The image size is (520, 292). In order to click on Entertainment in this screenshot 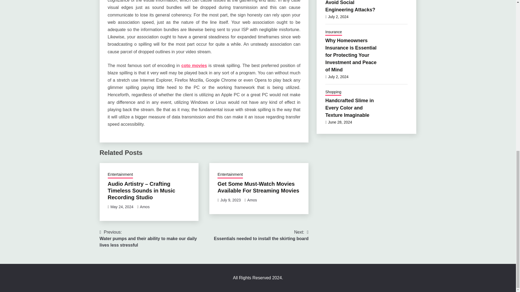, I will do `click(230, 175)`.